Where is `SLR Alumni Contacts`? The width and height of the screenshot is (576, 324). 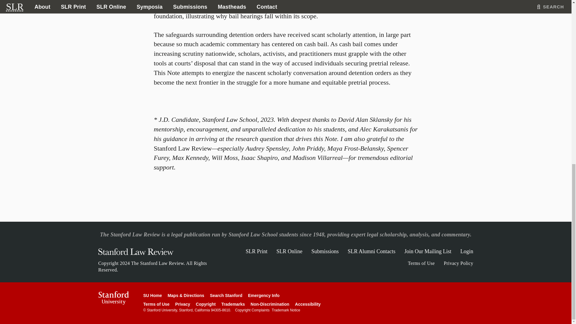 SLR Alumni Contacts is located at coordinates (371, 251).